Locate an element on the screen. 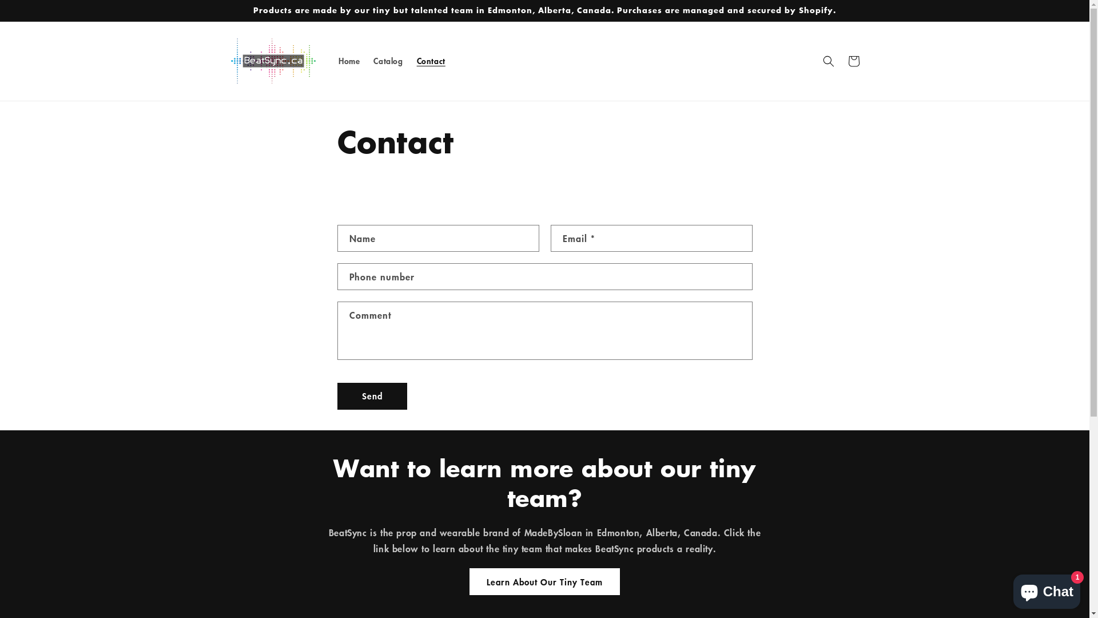 This screenshot has height=618, width=1098. Contact is located at coordinates (431, 61).